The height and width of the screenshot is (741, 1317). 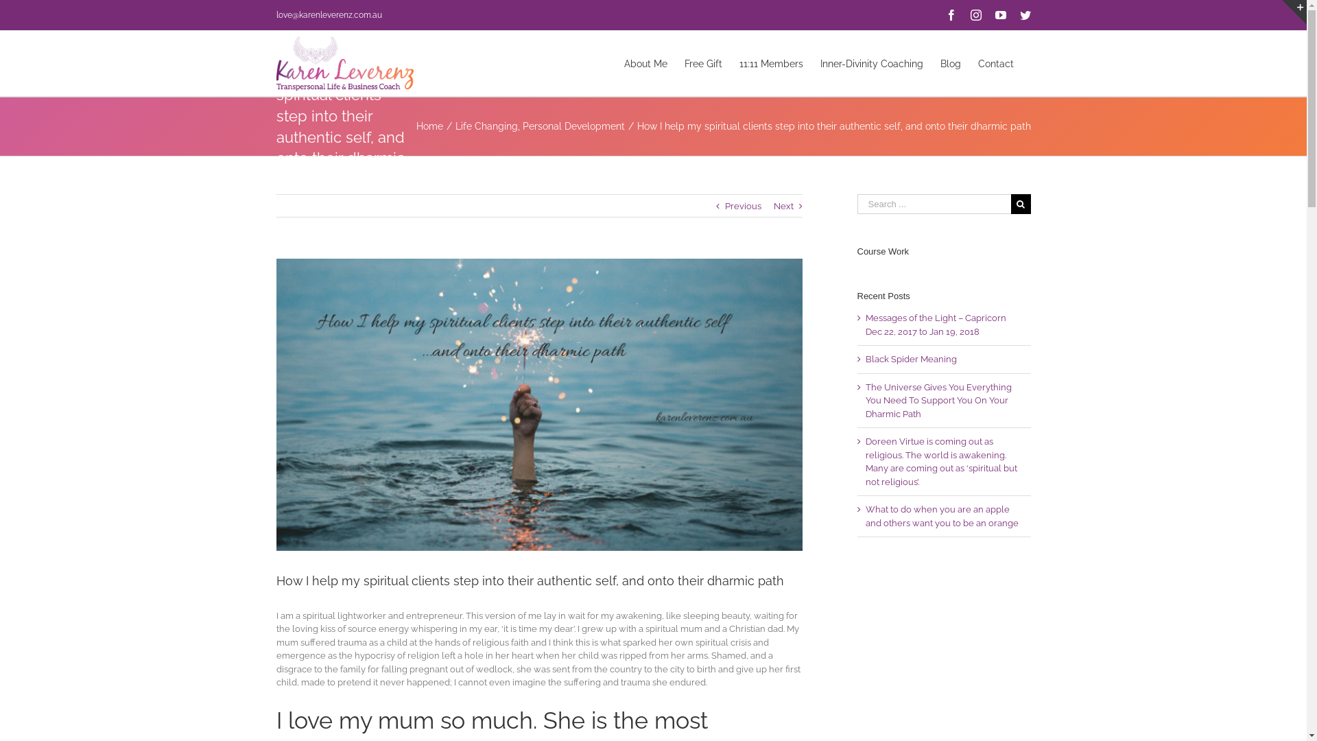 What do you see at coordinates (429, 126) in the screenshot?
I see `Home` at bounding box center [429, 126].